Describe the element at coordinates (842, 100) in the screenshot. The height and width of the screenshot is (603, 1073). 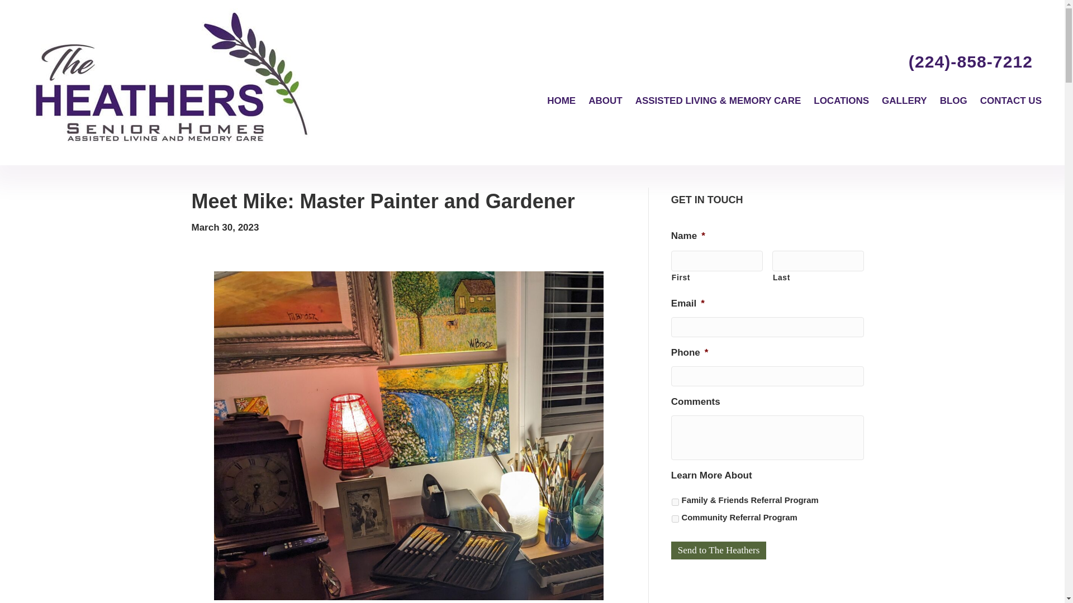
I see `LOCATIONS` at that location.